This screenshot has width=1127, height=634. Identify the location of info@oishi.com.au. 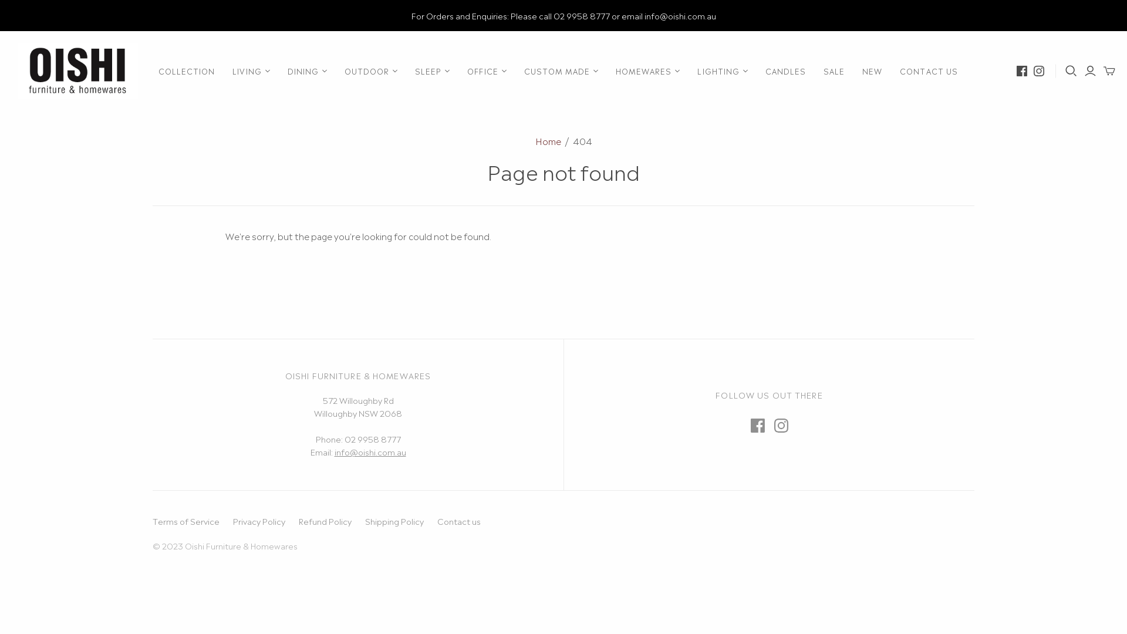
(370, 451).